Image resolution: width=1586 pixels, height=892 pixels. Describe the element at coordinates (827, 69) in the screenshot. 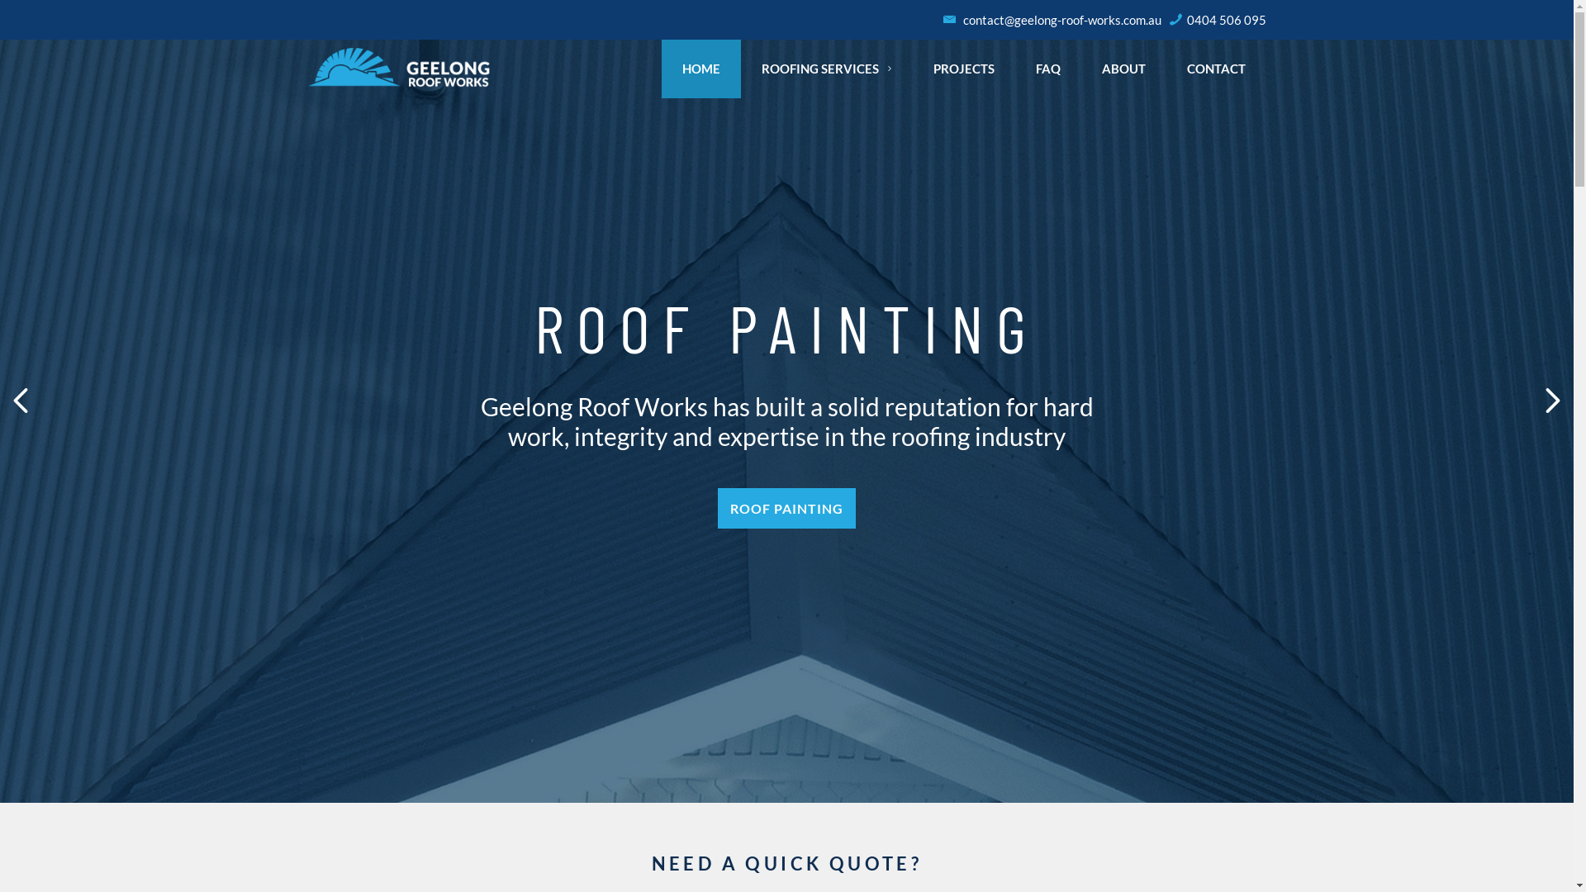

I see `ROOFING SERVICES` at that location.